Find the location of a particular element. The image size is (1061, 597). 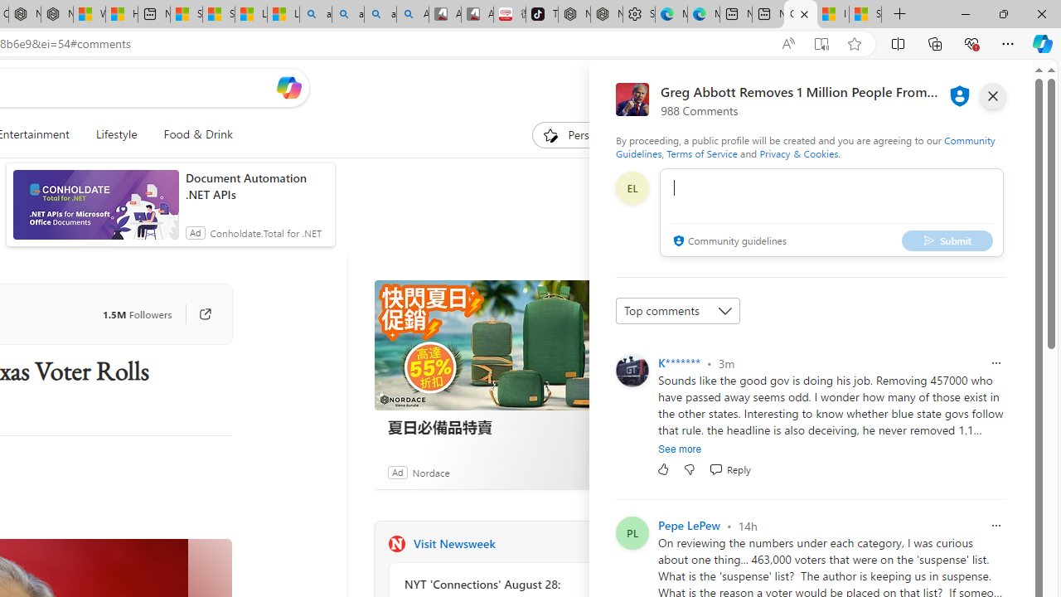

Like is located at coordinates (663, 469).